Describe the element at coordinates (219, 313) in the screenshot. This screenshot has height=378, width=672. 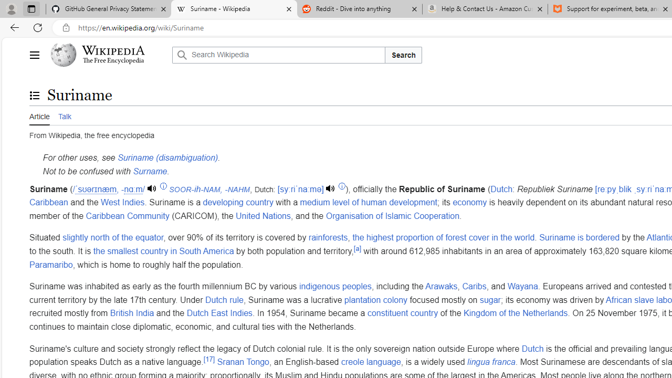
I see `Dutch East Indies` at that location.